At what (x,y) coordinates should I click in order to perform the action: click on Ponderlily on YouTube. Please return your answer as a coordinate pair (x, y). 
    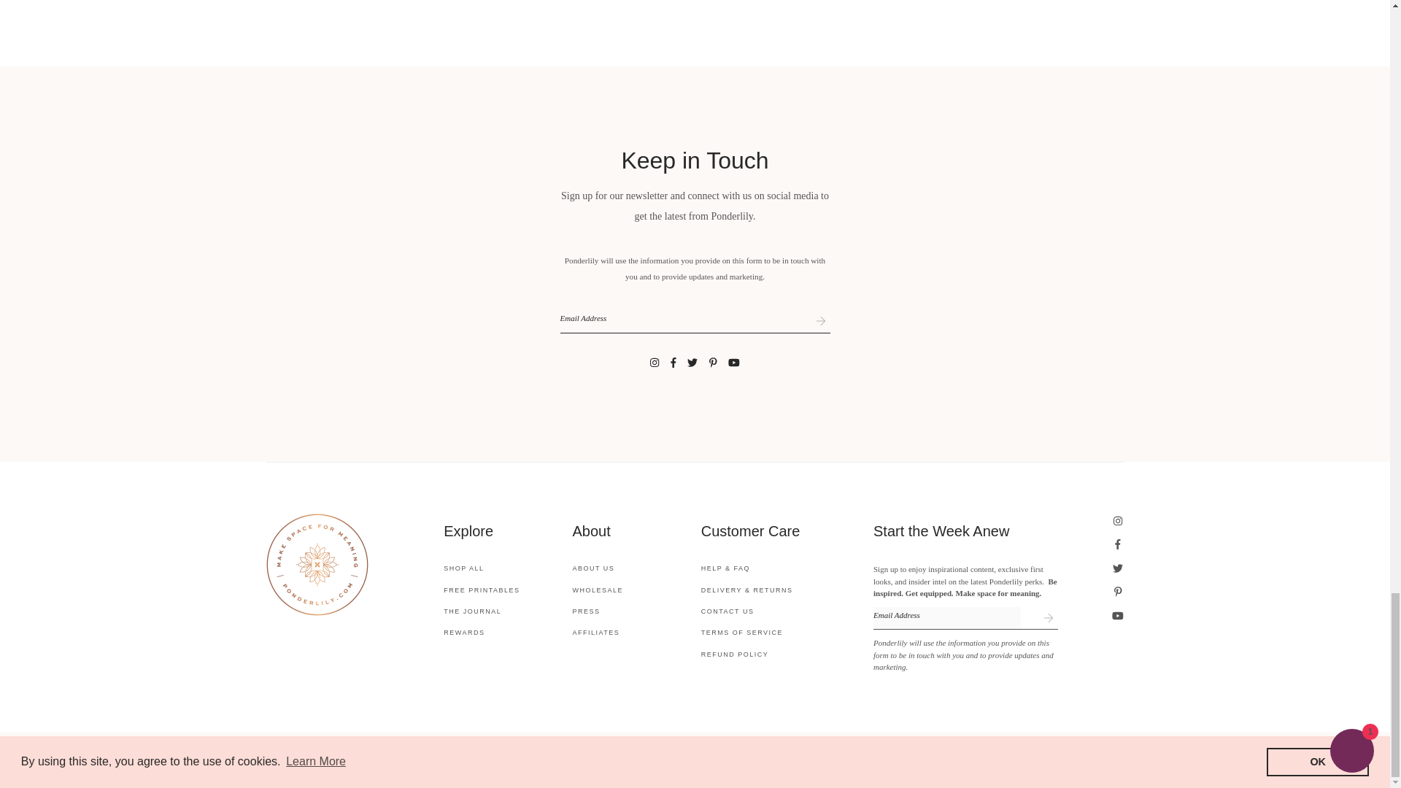
    Looking at the image, I should click on (1118, 616).